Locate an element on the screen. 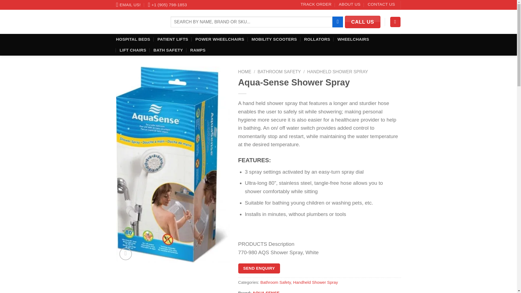 The height and width of the screenshot is (293, 521). HOME is located at coordinates (245, 72).